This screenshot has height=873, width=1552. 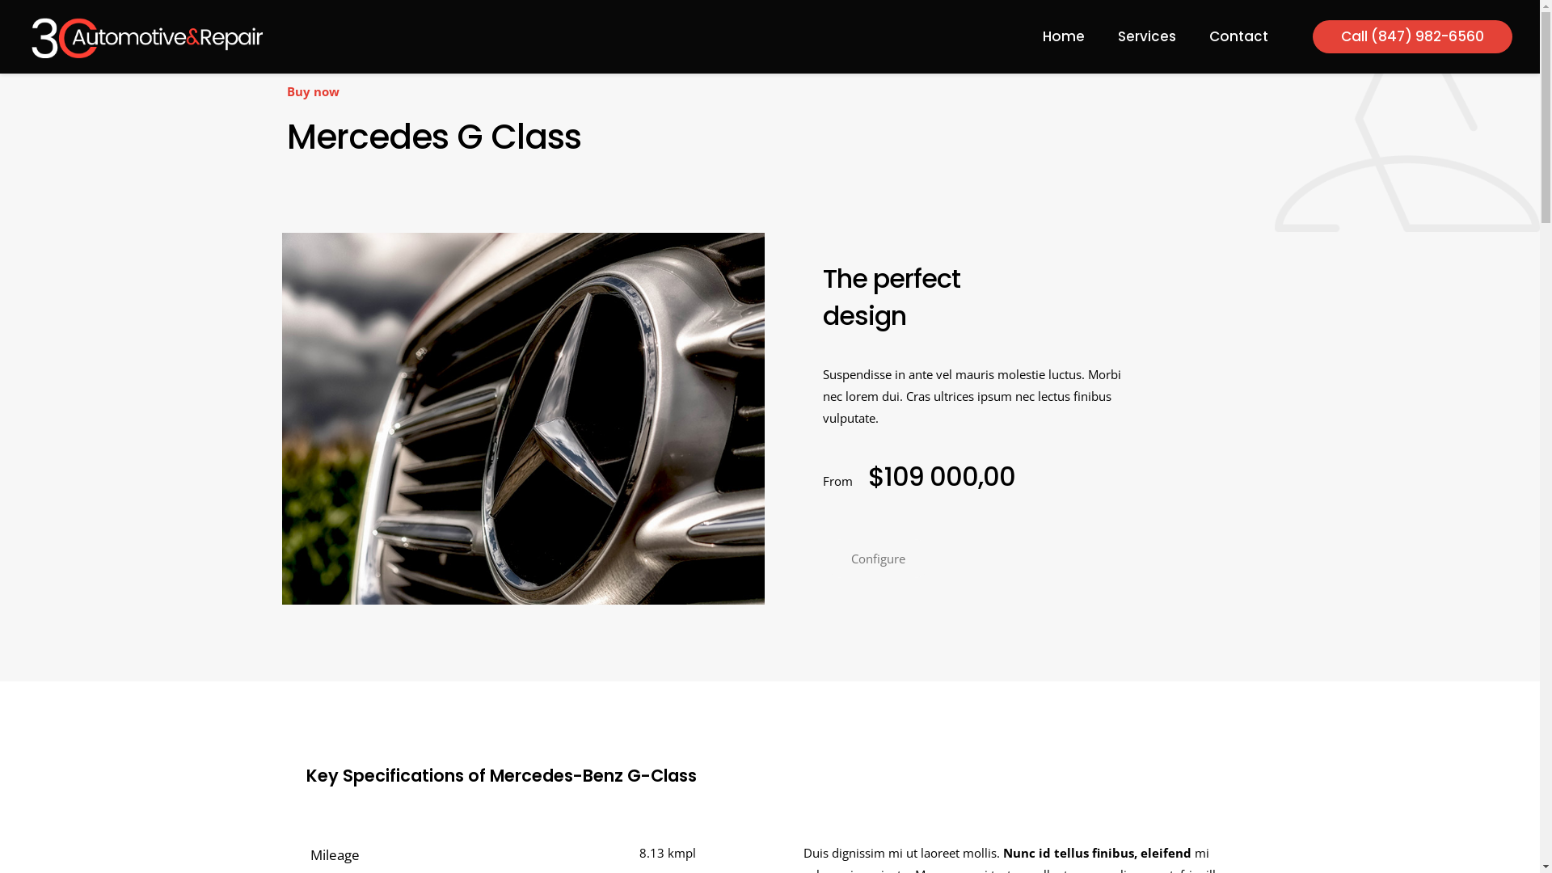 I want to click on contact@3cauto.com, so click(x=701, y=729).